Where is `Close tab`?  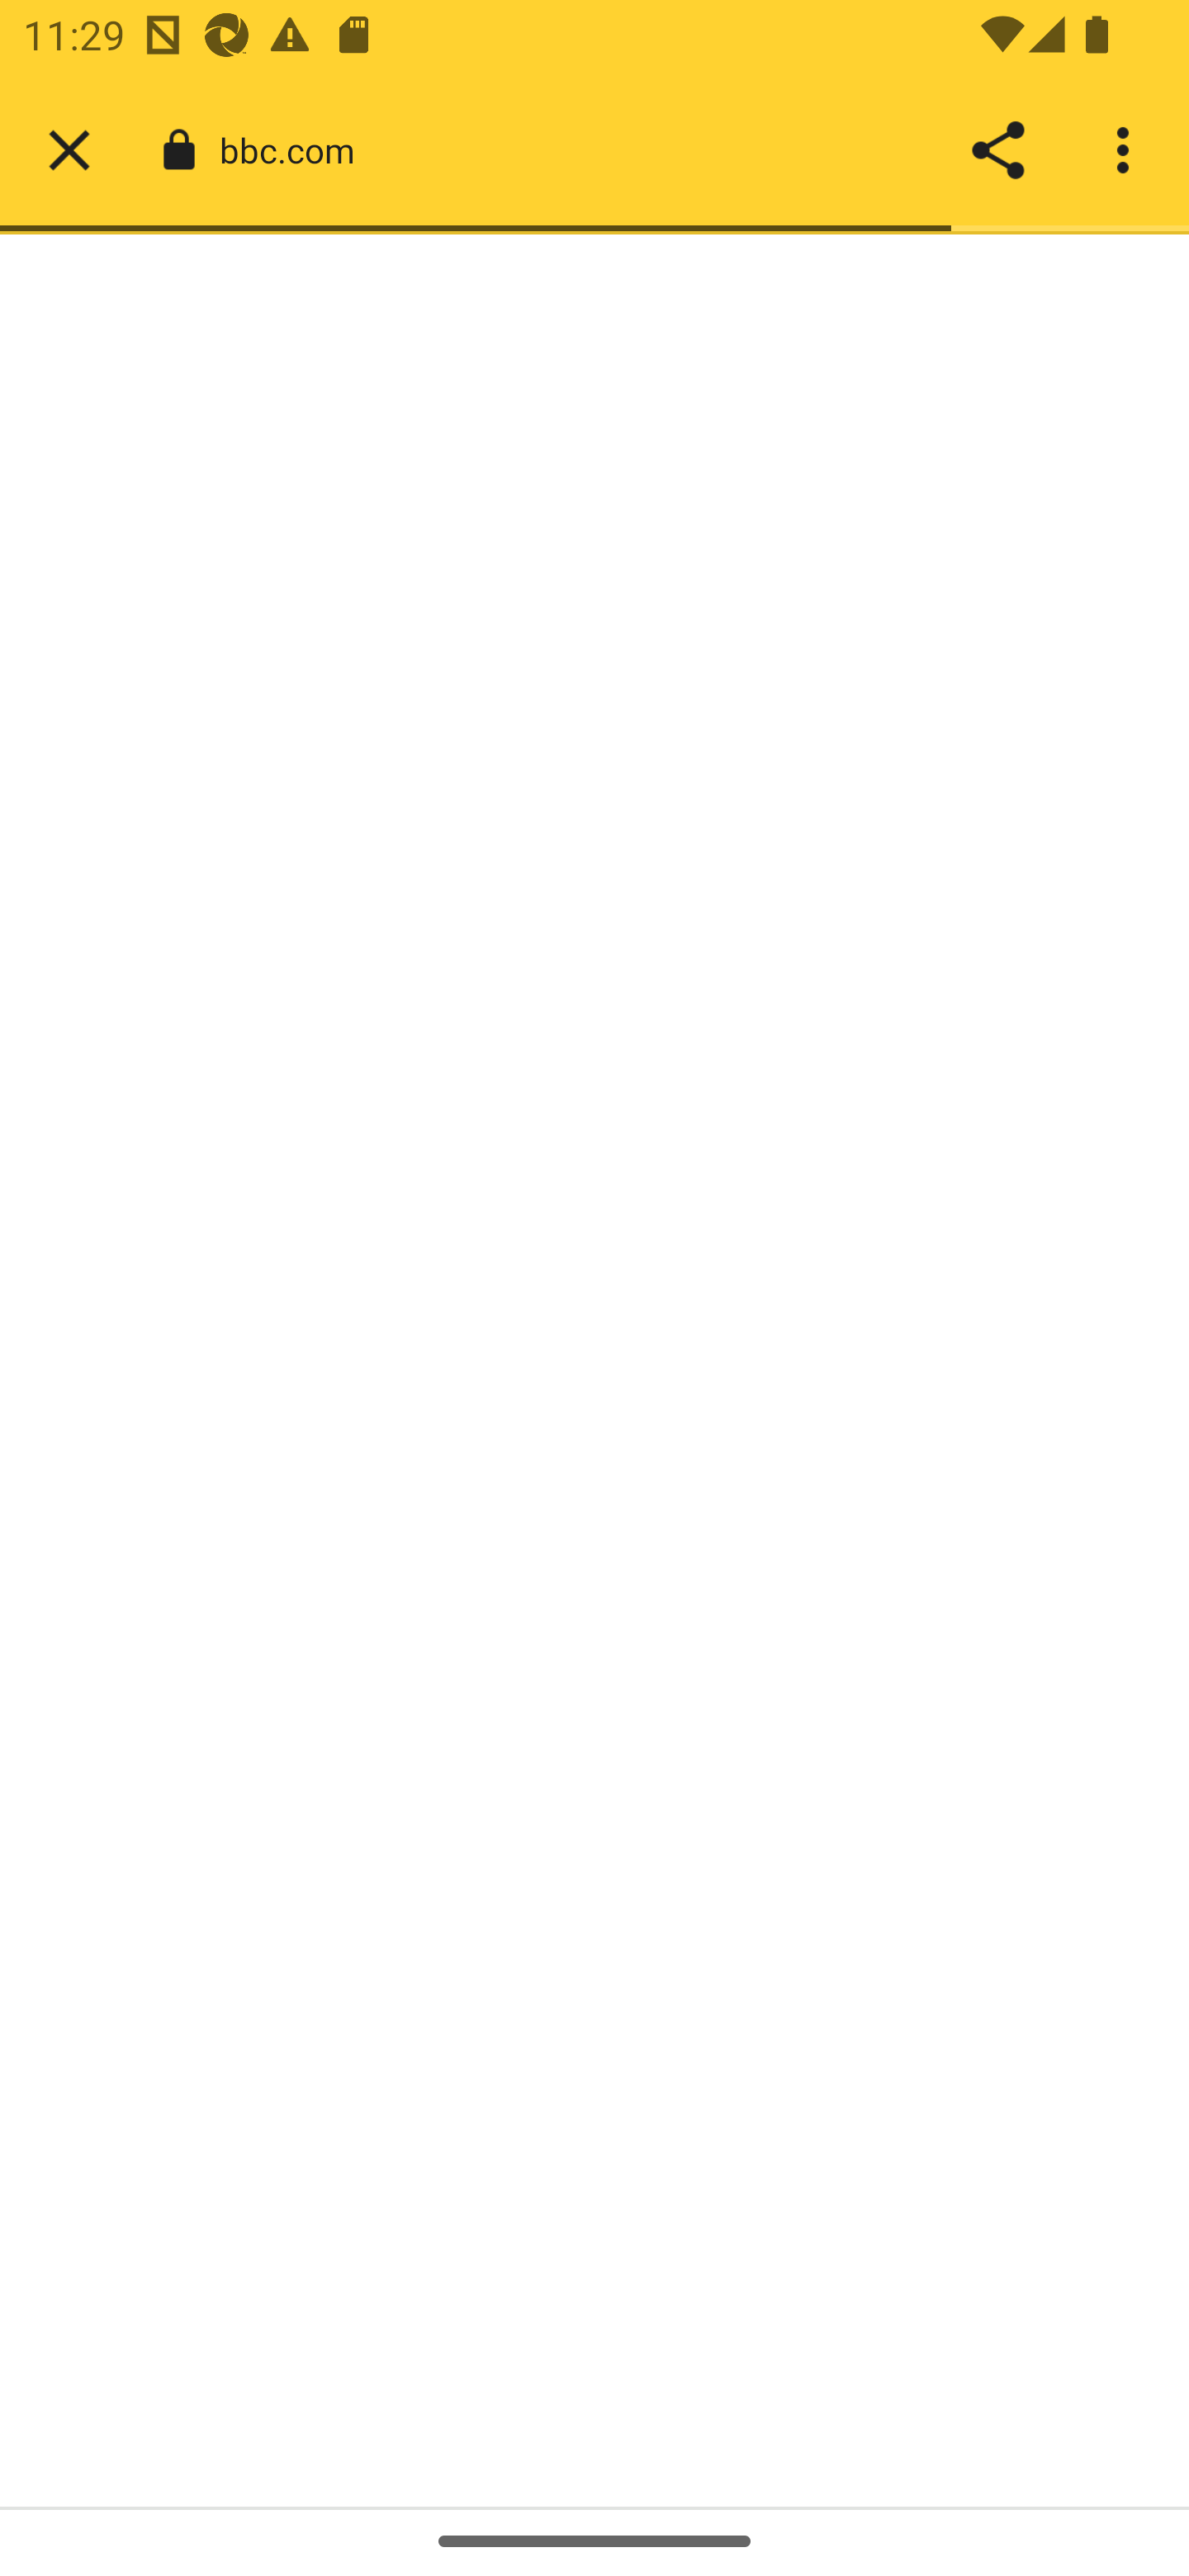
Close tab is located at coordinates (69, 150).